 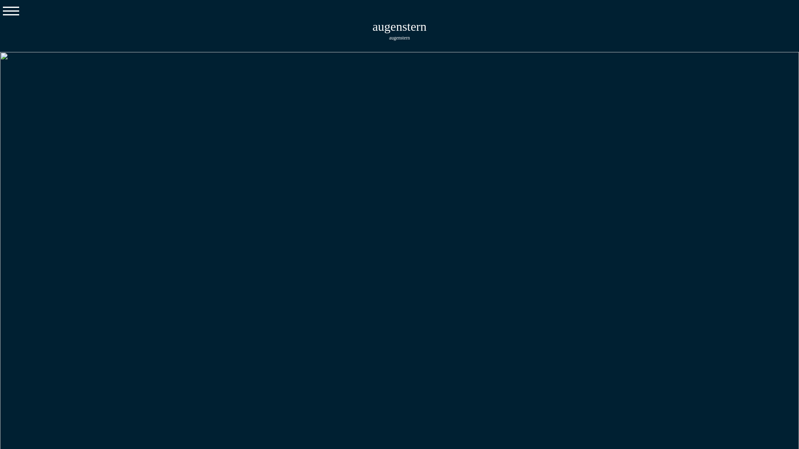 I want to click on augenstern, so click(x=399, y=27).